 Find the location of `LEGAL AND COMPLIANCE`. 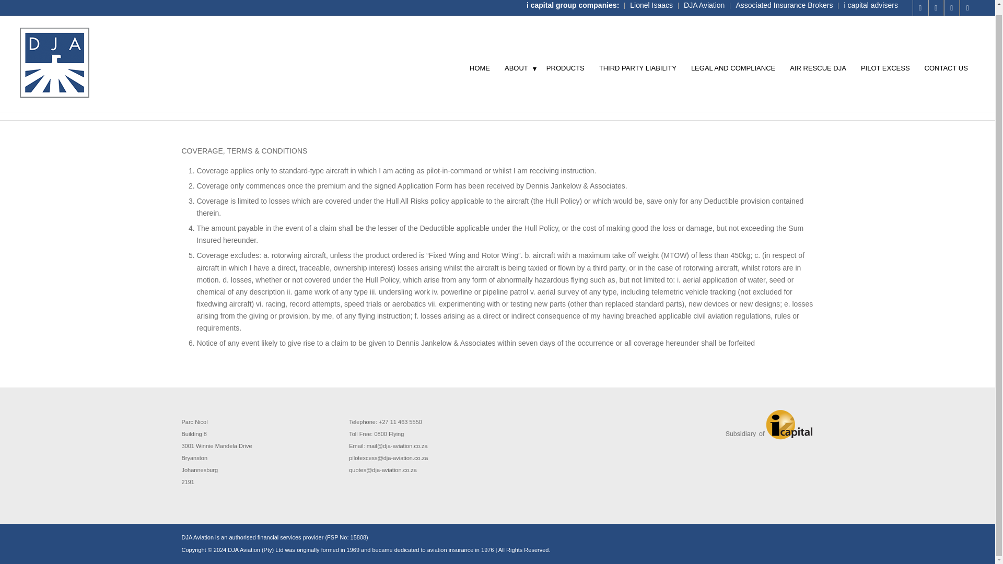

LEGAL AND COMPLIANCE is located at coordinates (733, 61).